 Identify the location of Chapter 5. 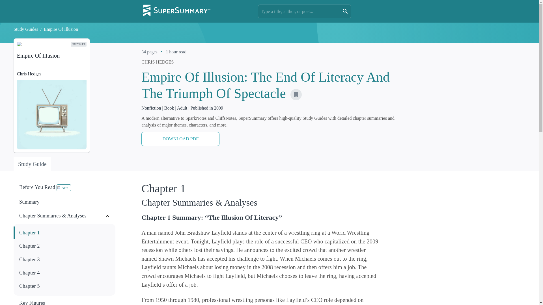
(64, 233).